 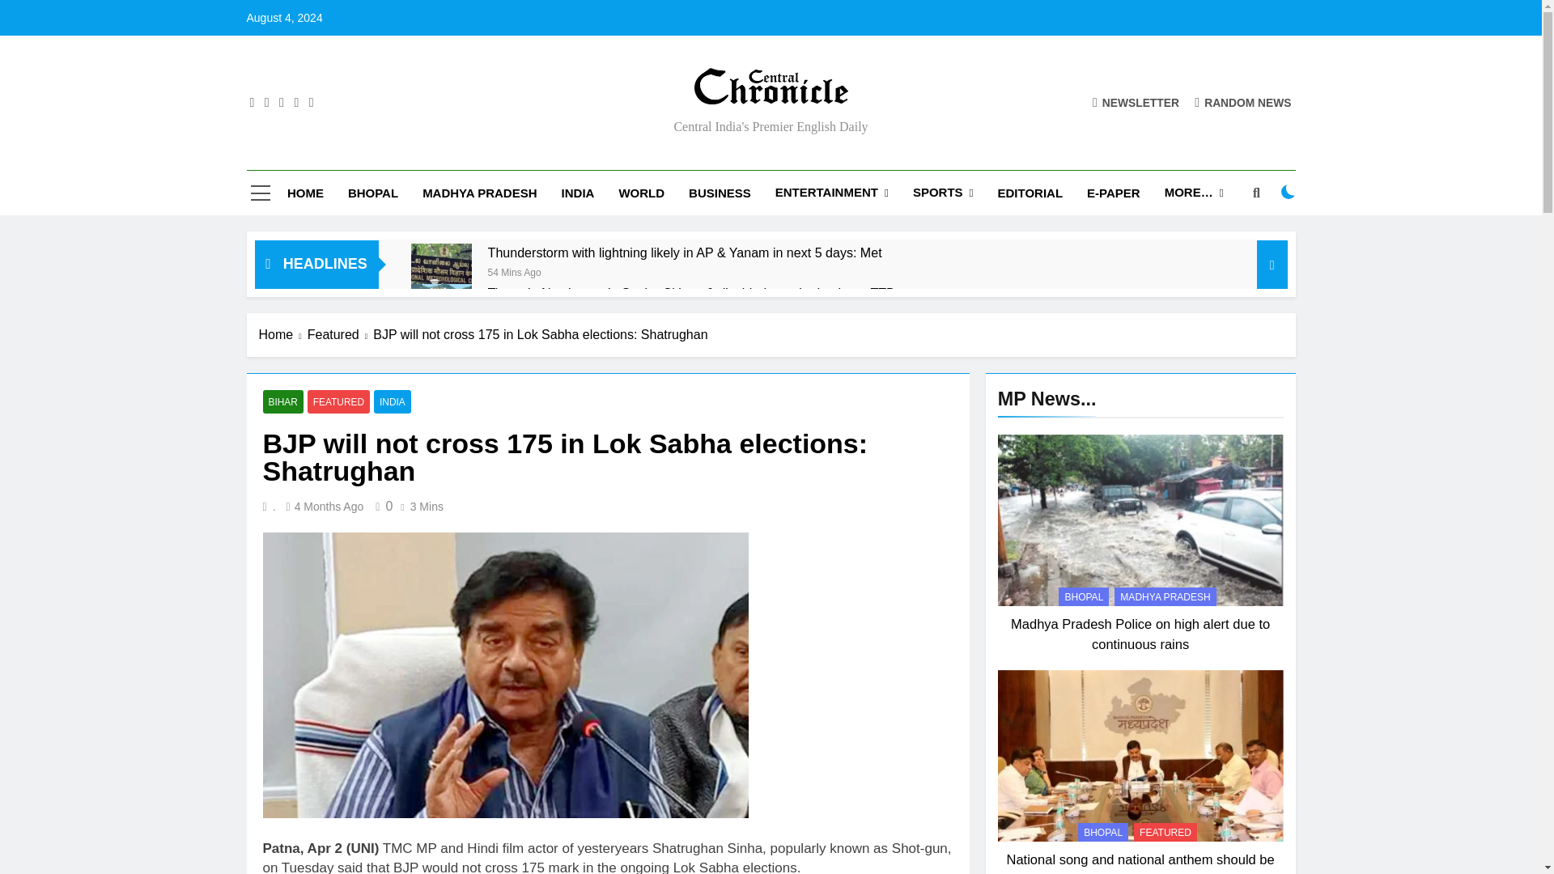 What do you see at coordinates (1243, 102) in the screenshot?
I see `RANDOM NEWS` at bounding box center [1243, 102].